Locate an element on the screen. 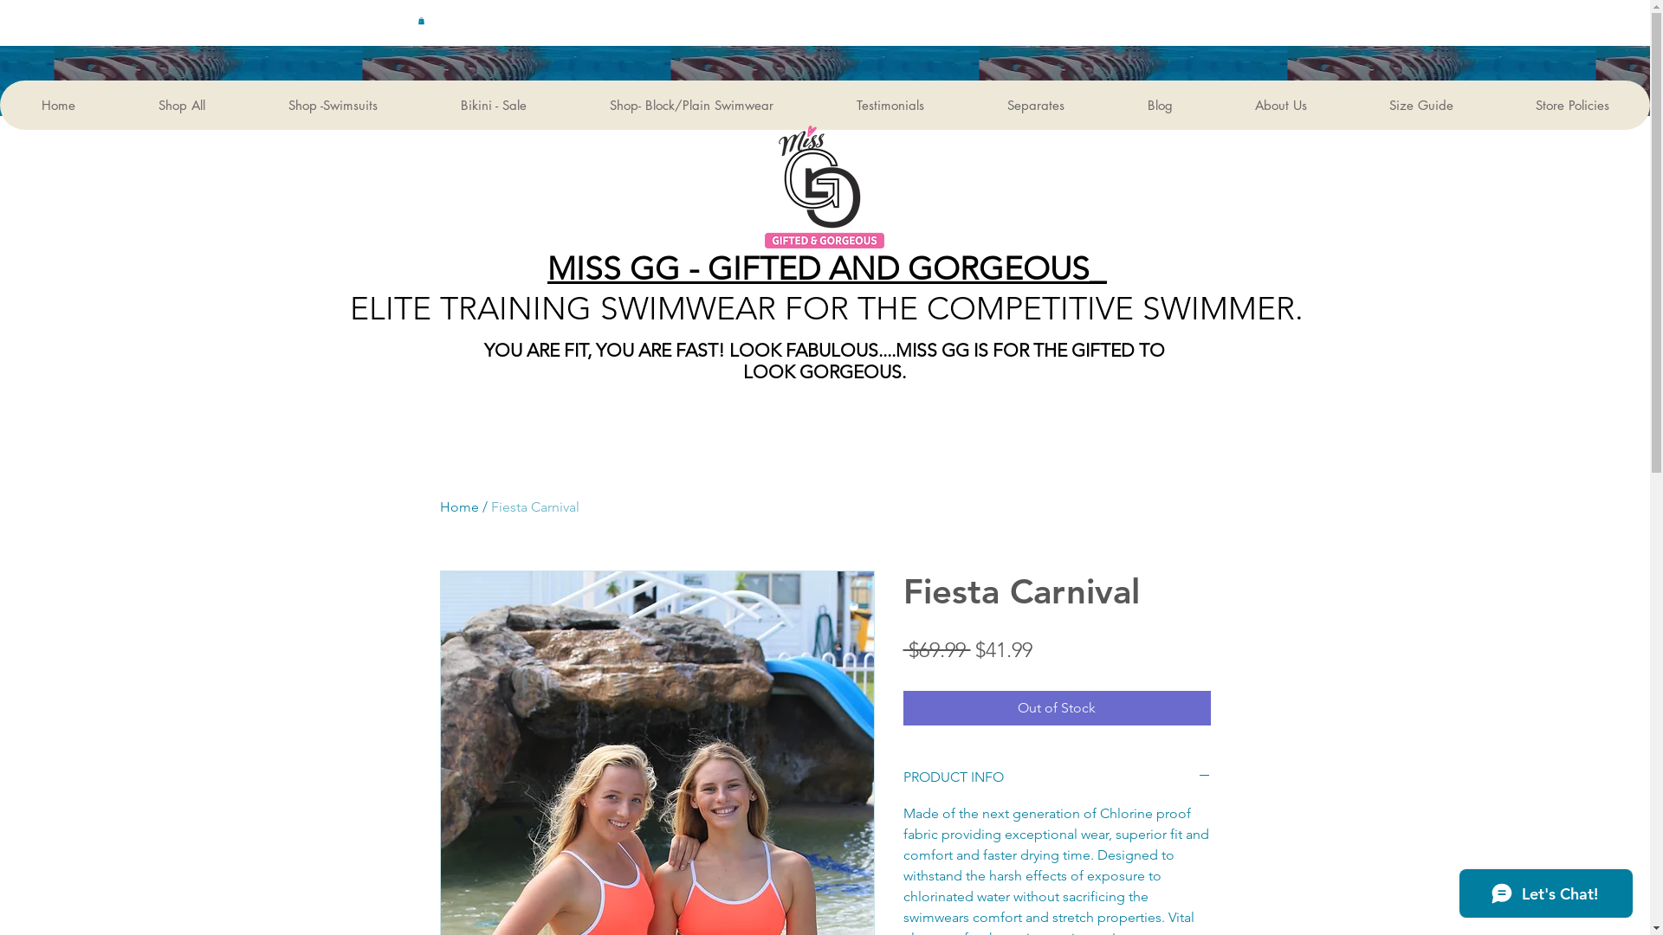 The image size is (1663, 935). Shop- Block/Plain Swimwear is located at coordinates (691, 106).